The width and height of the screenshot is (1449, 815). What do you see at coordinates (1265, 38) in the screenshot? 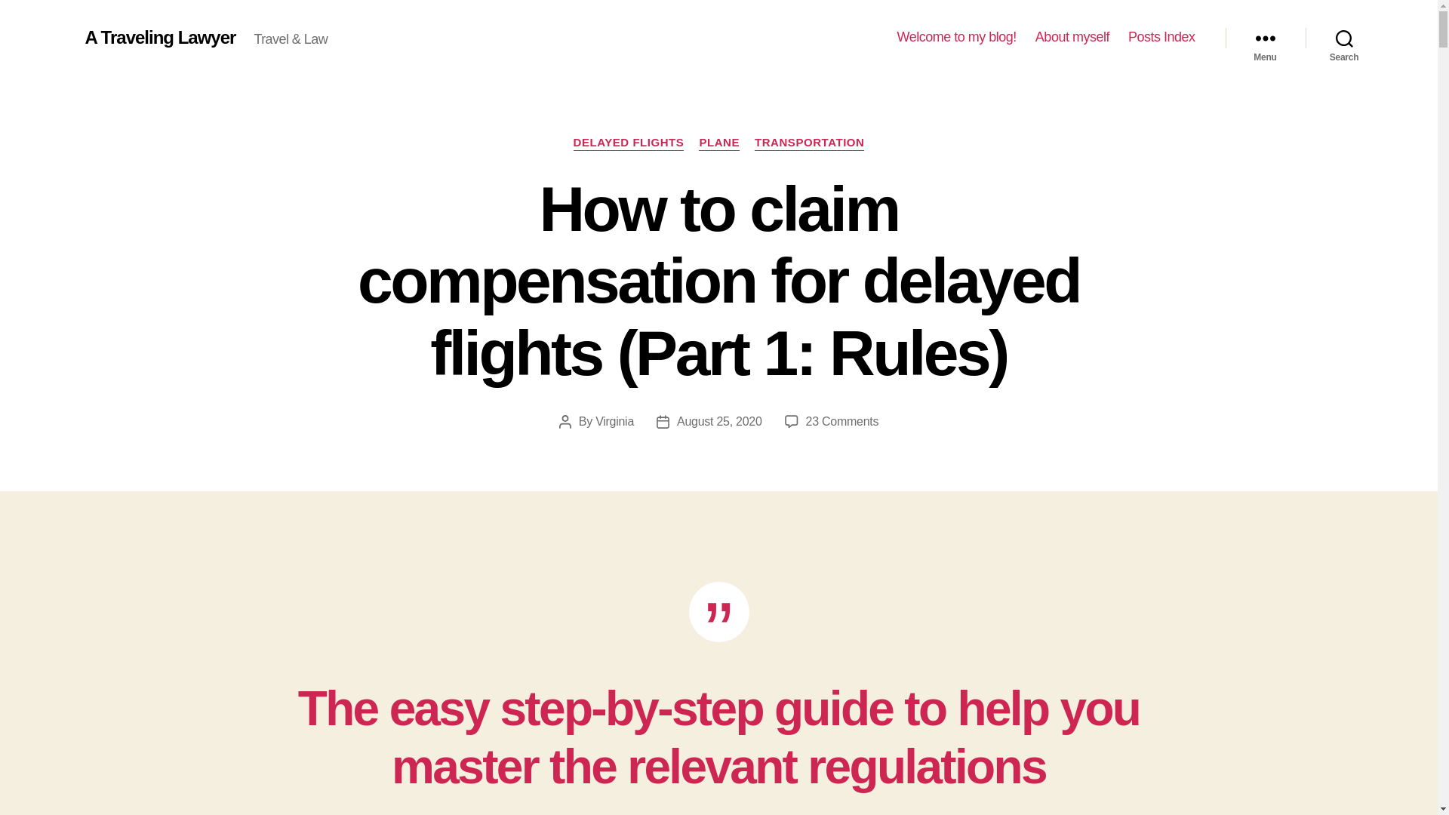
I see `Menu` at bounding box center [1265, 38].